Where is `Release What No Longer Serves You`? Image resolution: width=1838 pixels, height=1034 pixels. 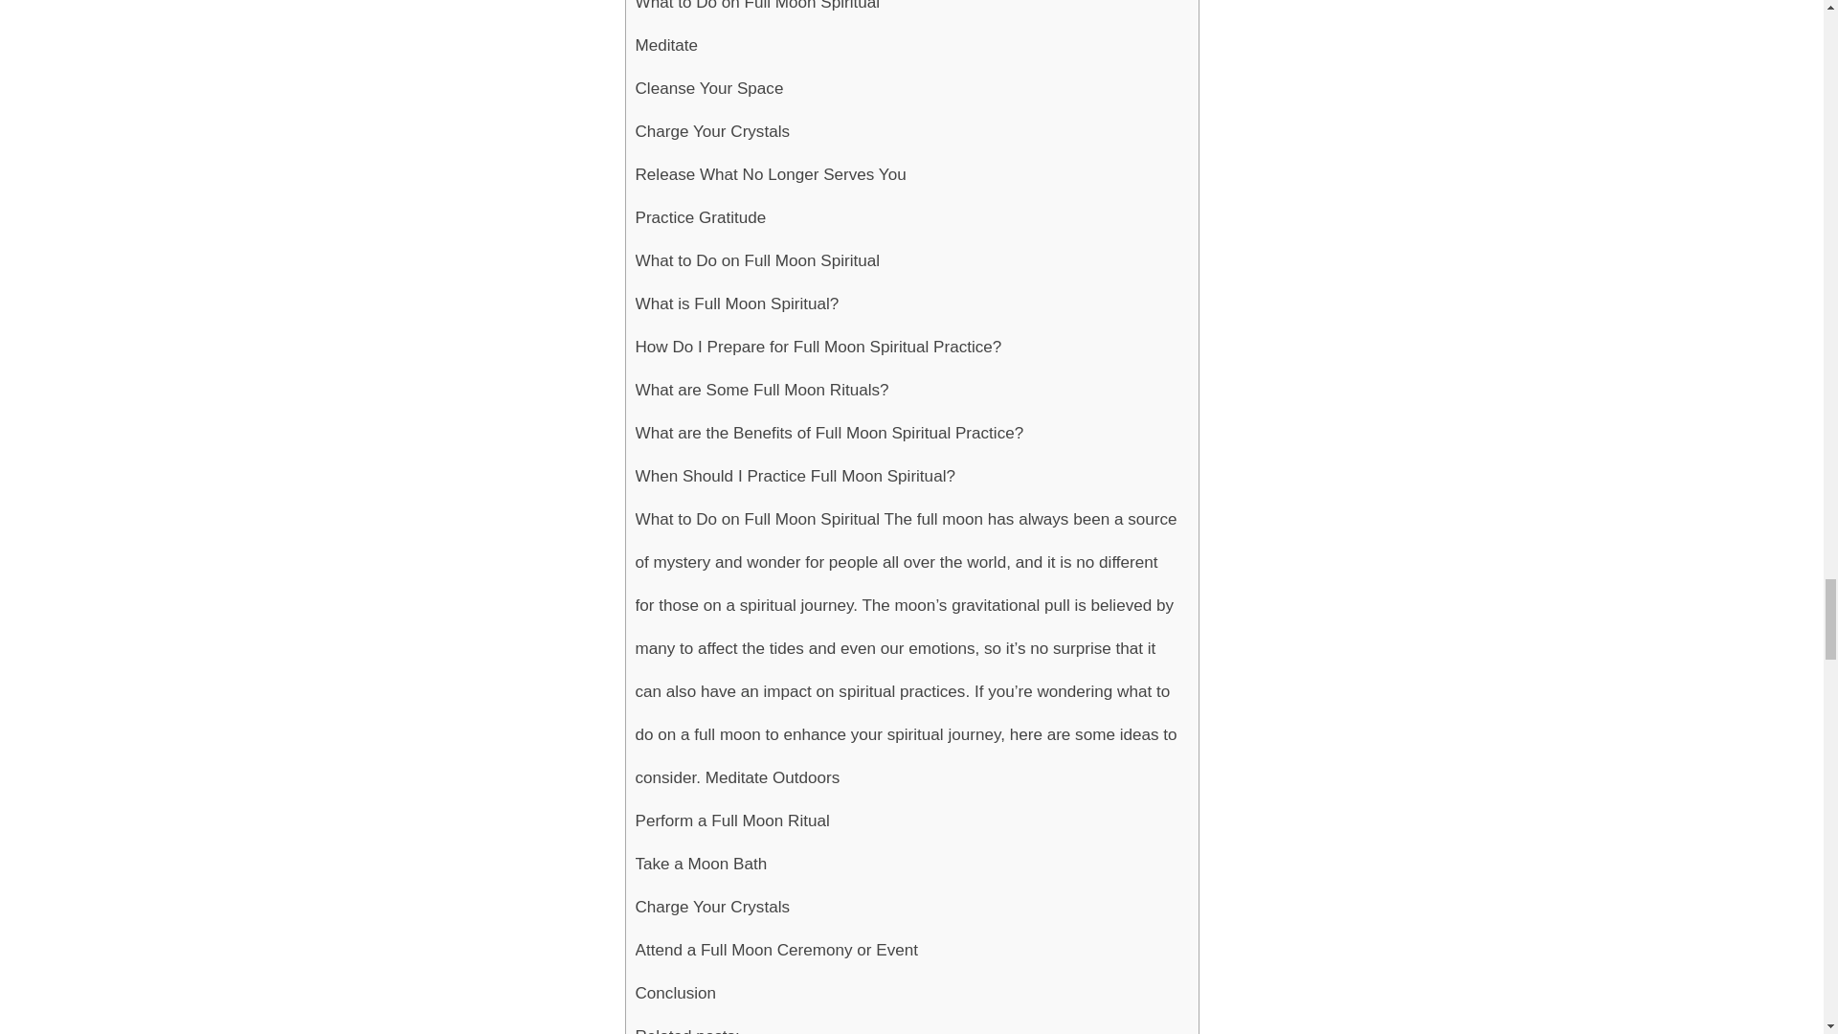 Release What No Longer Serves You is located at coordinates (771, 174).